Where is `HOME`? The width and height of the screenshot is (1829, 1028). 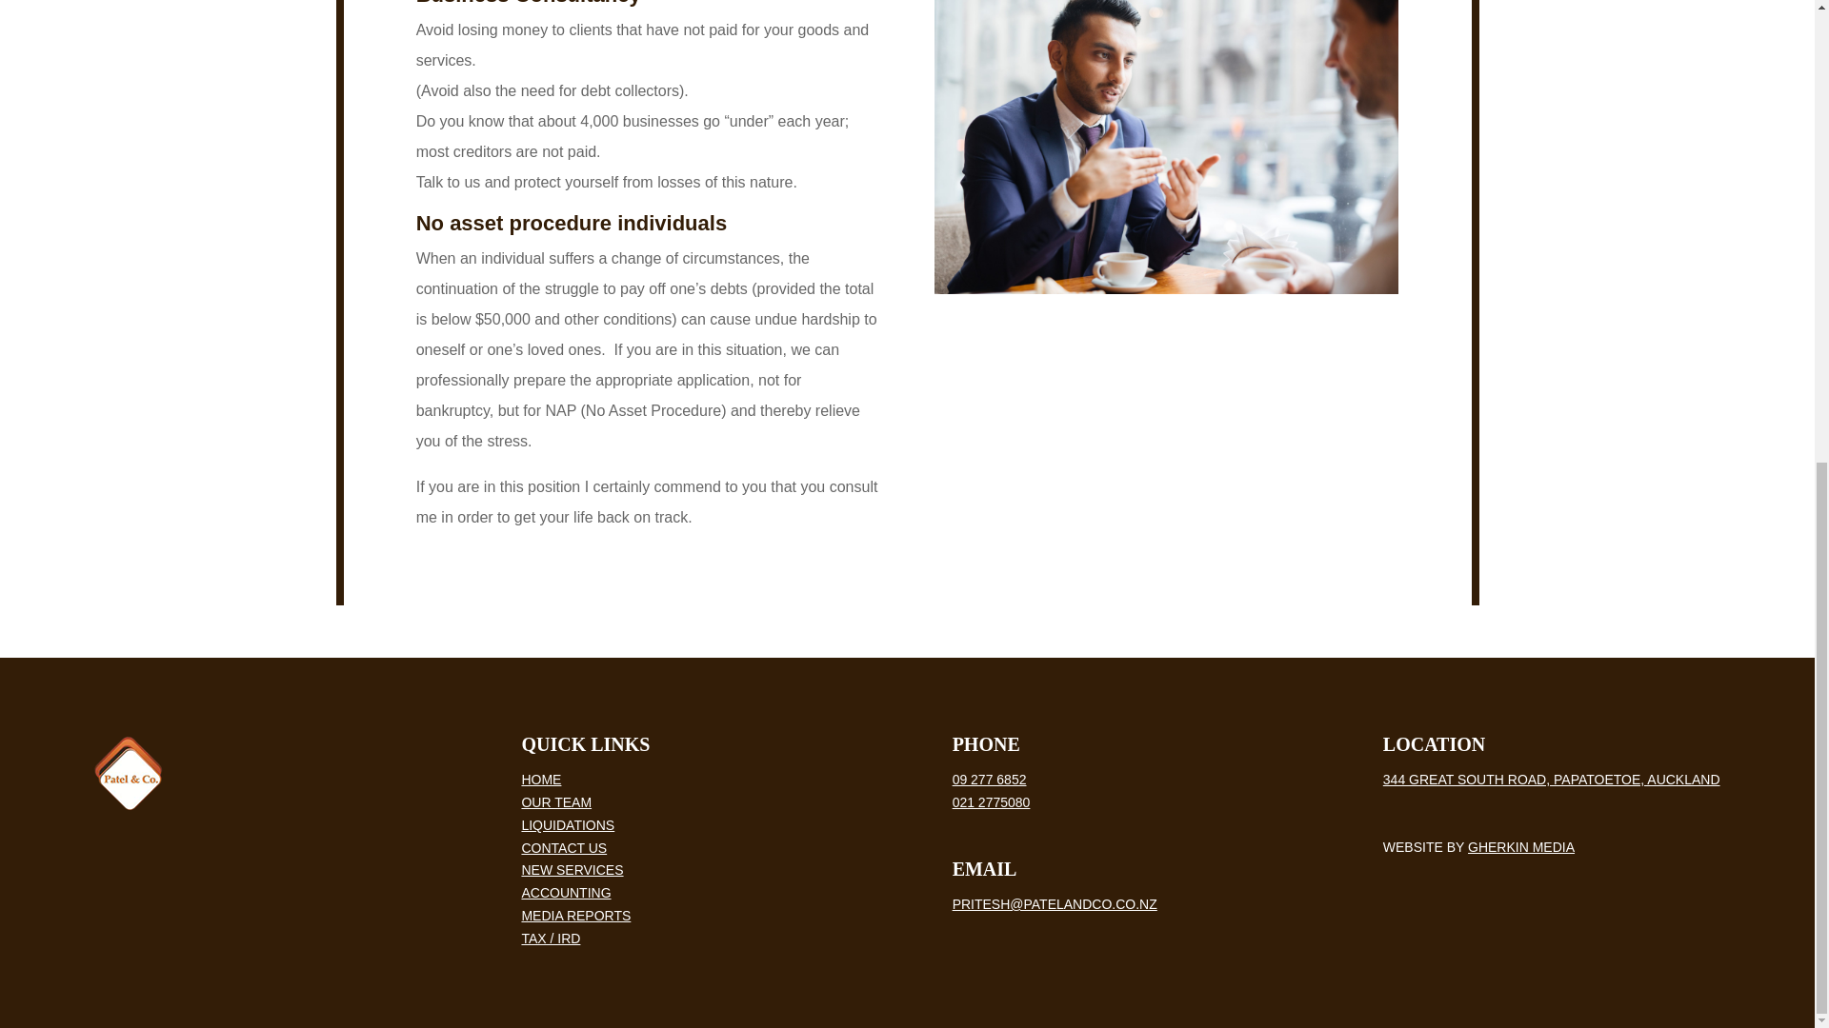
HOME is located at coordinates (541, 780).